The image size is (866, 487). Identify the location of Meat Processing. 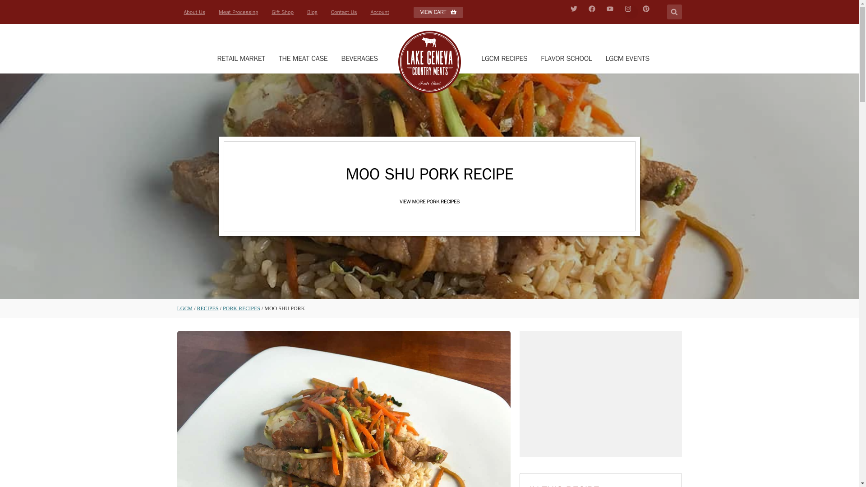
(238, 12).